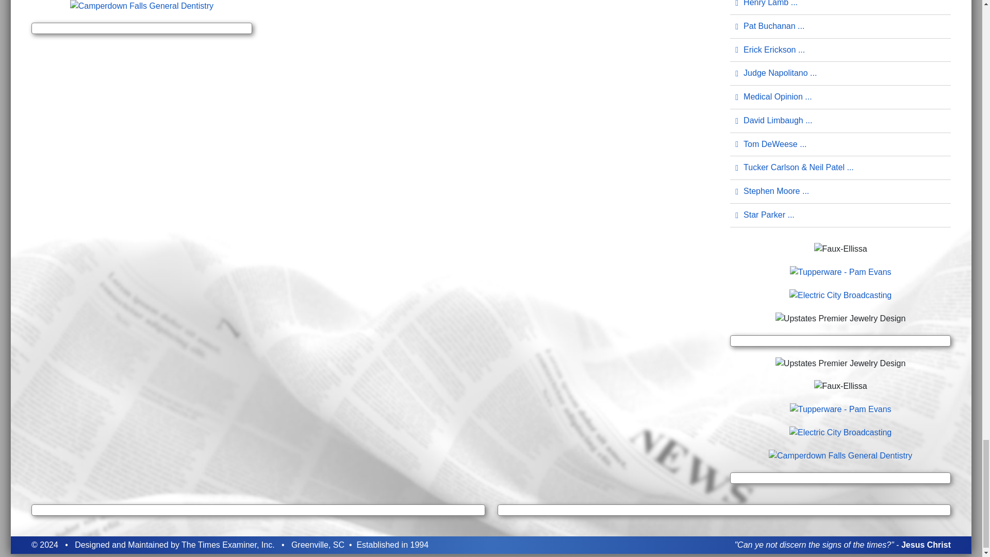  What do you see at coordinates (840, 271) in the screenshot?
I see `Tupperware - Pam Evans` at bounding box center [840, 271].